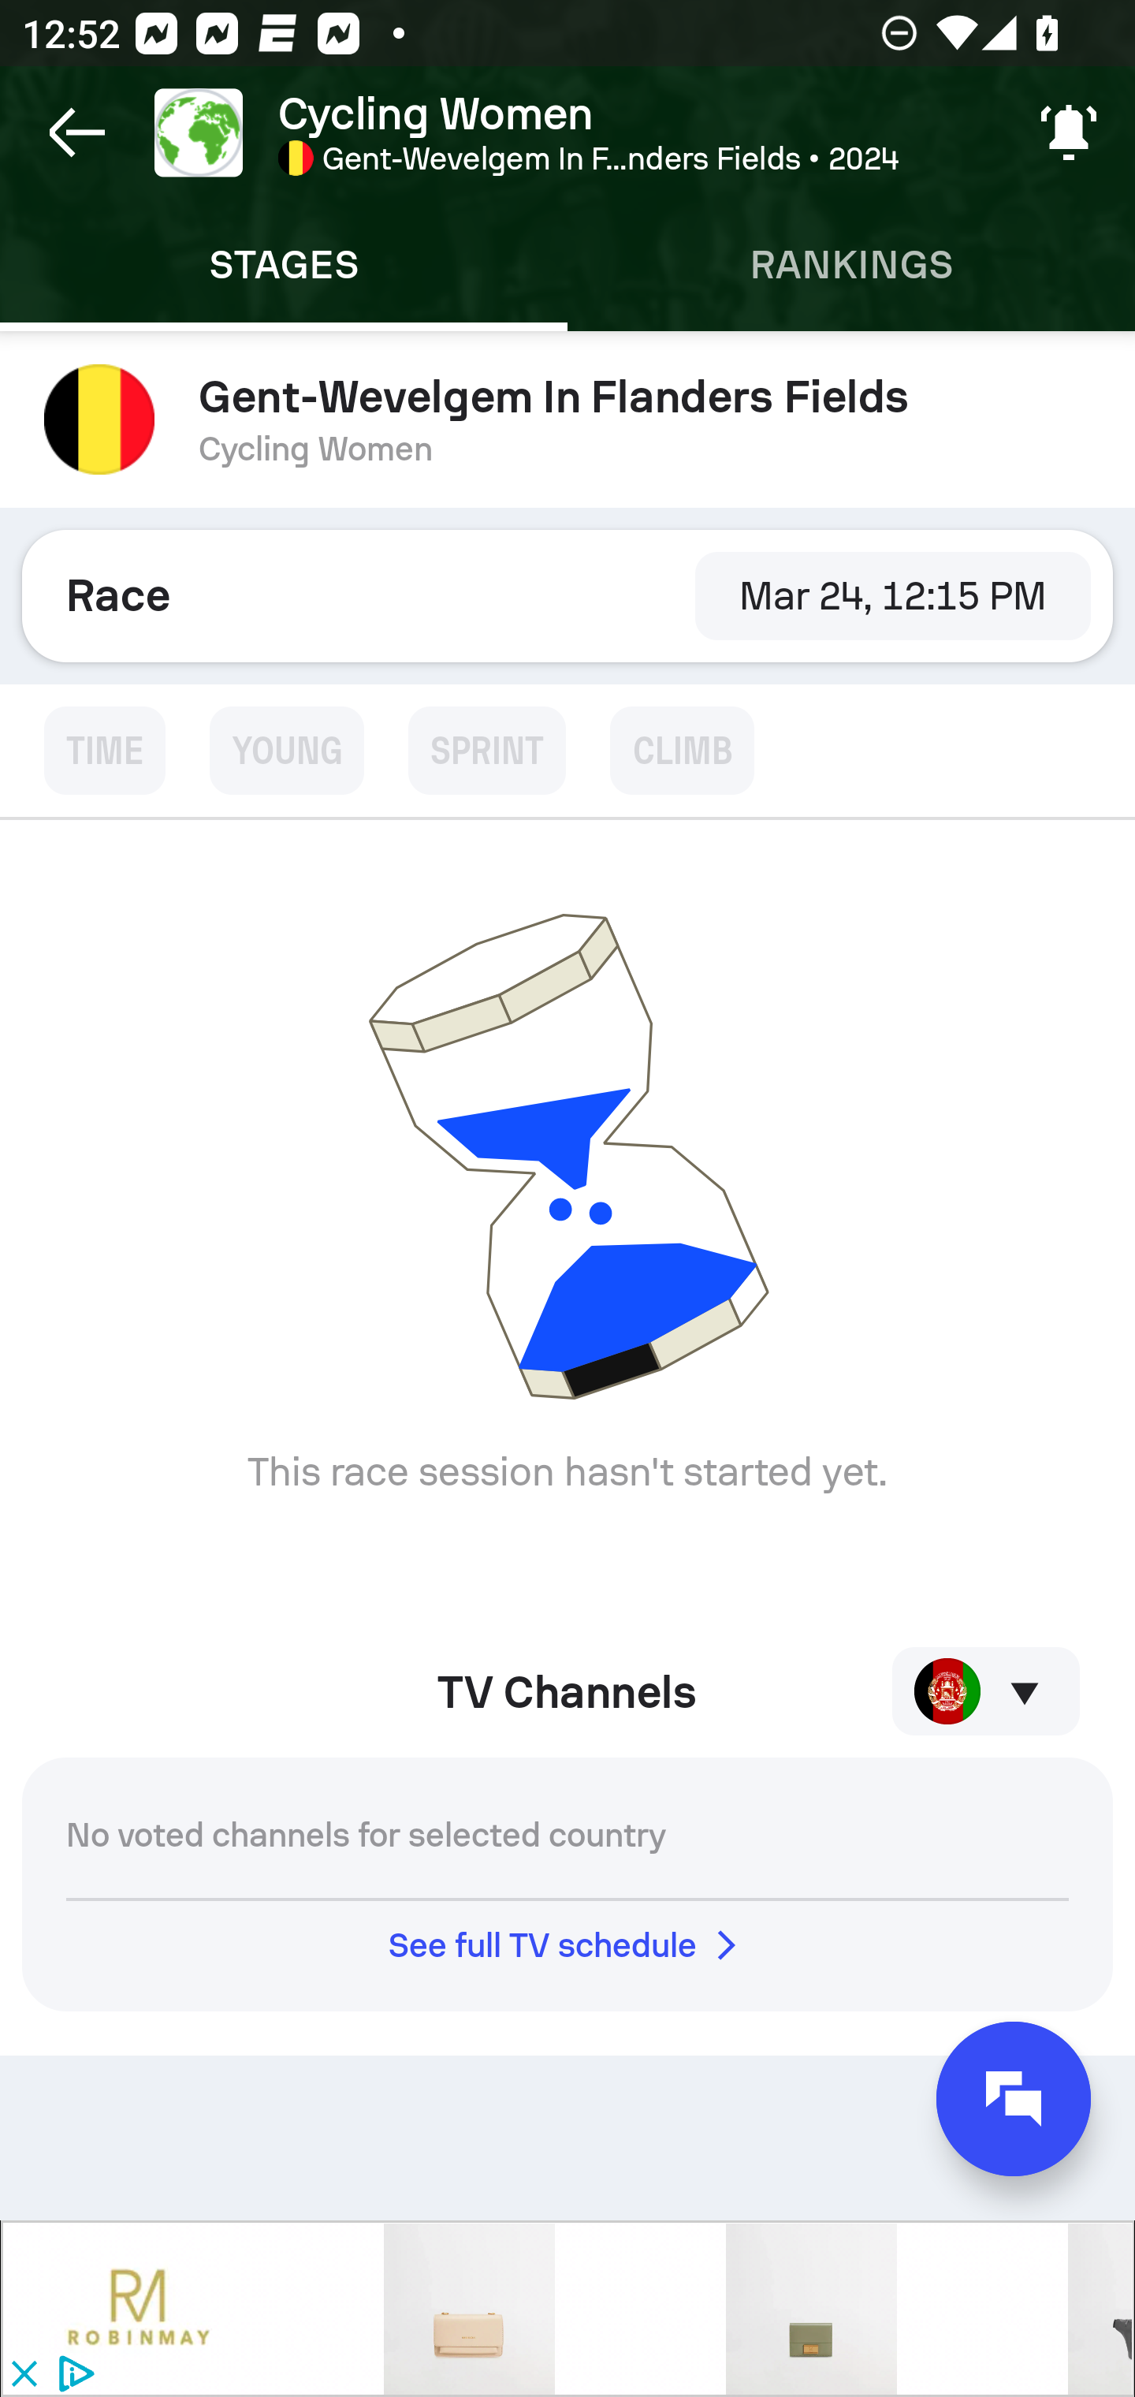  What do you see at coordinates (892, 595) in the screenshot?
I see `Mar 24, 12:15 PM` at bounding box center [892, 595].